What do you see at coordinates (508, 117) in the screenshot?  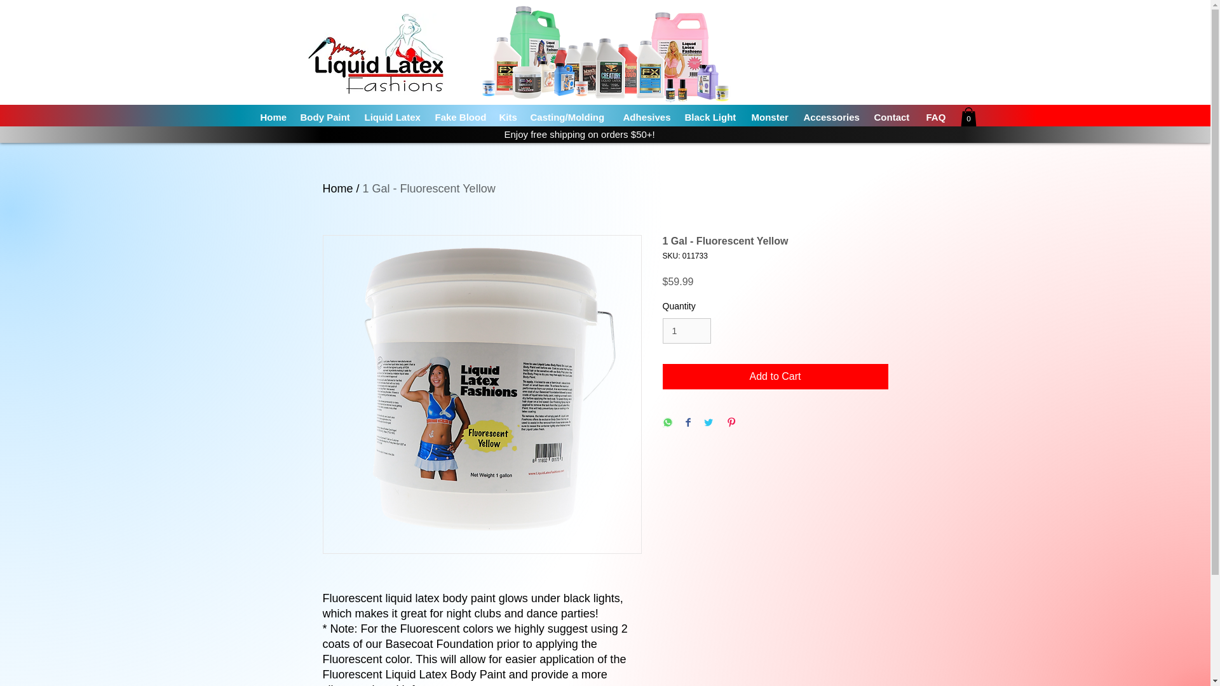 I see `Kits` at bounding box center [508, 117].